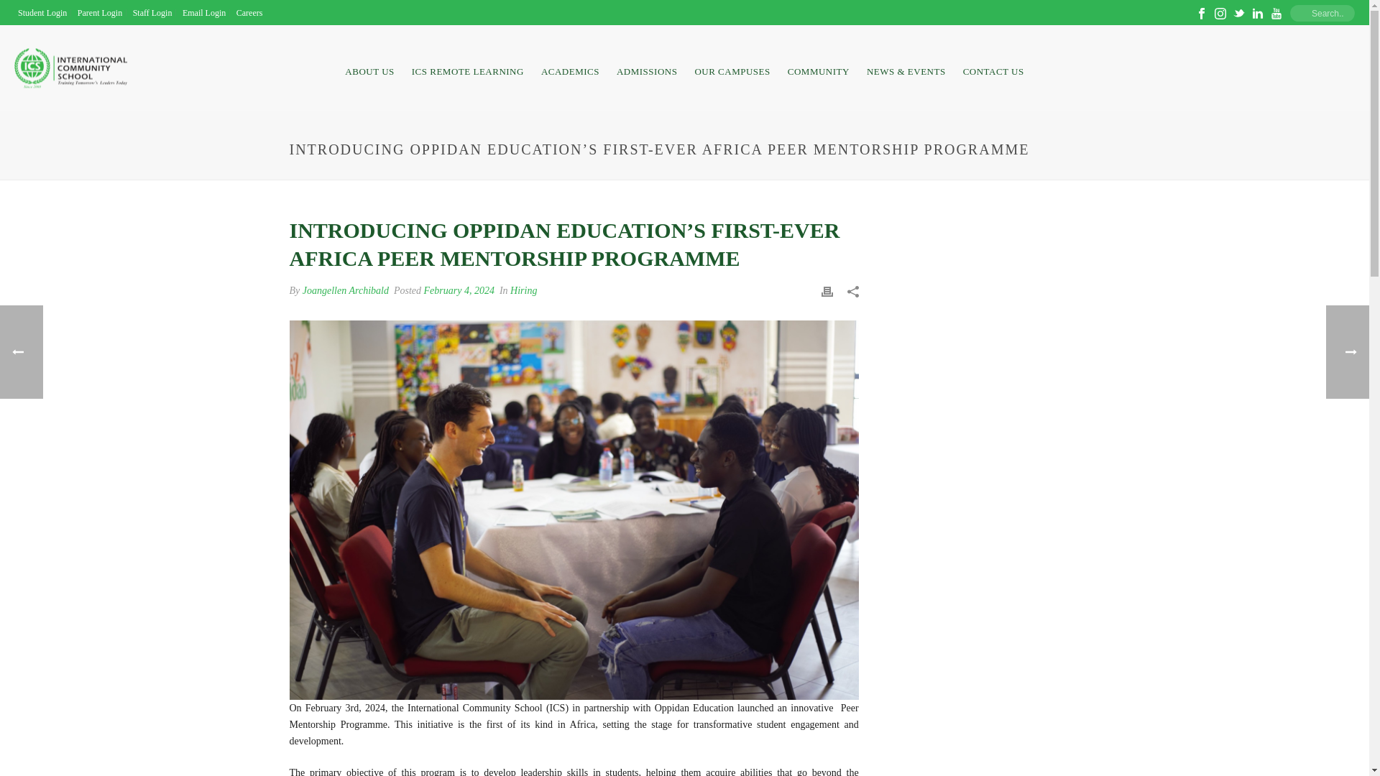  What do you see at coordinates (152, 12) in the screenshot?
I see `Staff Login` at bounding box center [152, 12].